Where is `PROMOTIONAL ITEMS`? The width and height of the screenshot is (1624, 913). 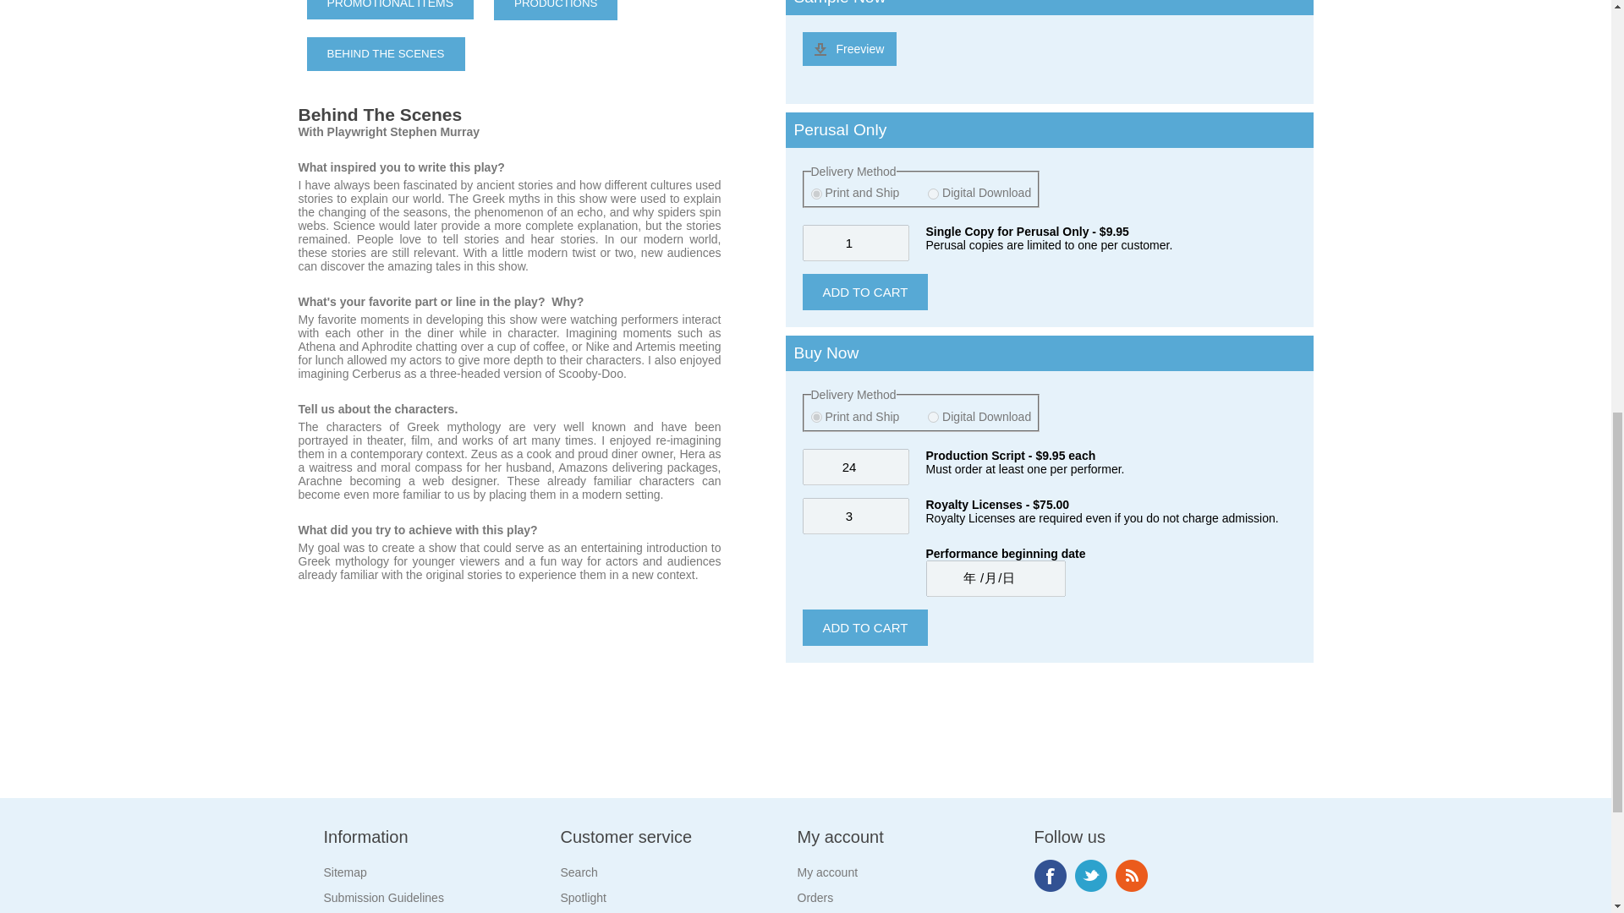 PROMOTIONAL ITEMS is located at coordinates (390, 9).